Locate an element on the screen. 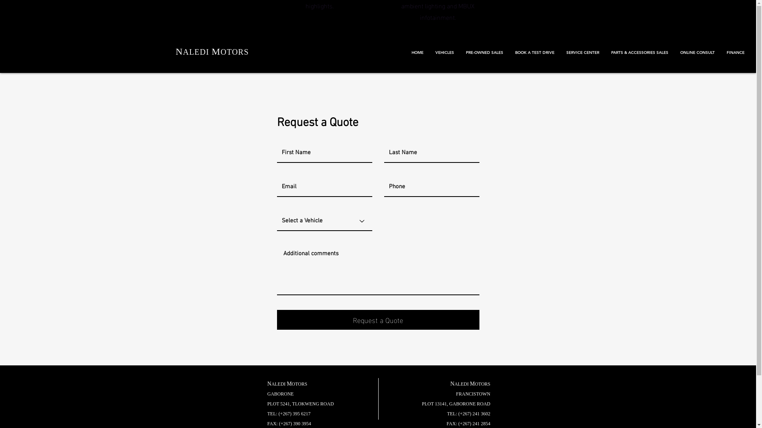 The image size is (762, 428). ONLINE CONSULT is located at coordinates (698, 53).